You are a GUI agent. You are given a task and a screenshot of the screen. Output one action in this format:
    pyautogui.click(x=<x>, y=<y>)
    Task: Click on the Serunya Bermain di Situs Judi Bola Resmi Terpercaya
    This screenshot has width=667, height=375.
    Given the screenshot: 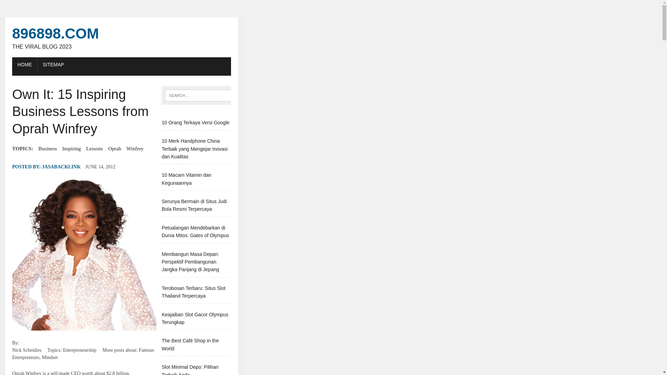 What is the action you would take?
    pyautogui.click(x=84, y=253)
    